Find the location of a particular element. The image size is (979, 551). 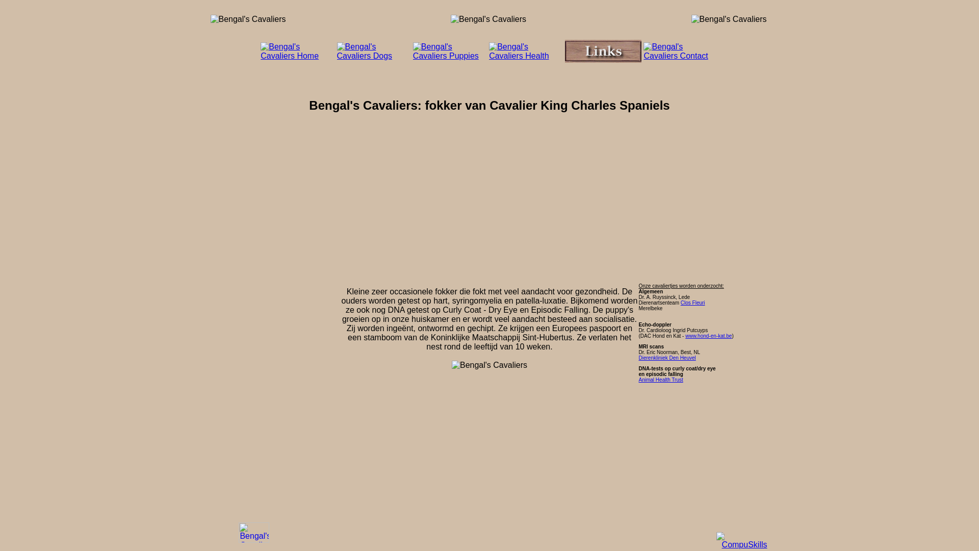

Honden is located at coordinates (374, 55).